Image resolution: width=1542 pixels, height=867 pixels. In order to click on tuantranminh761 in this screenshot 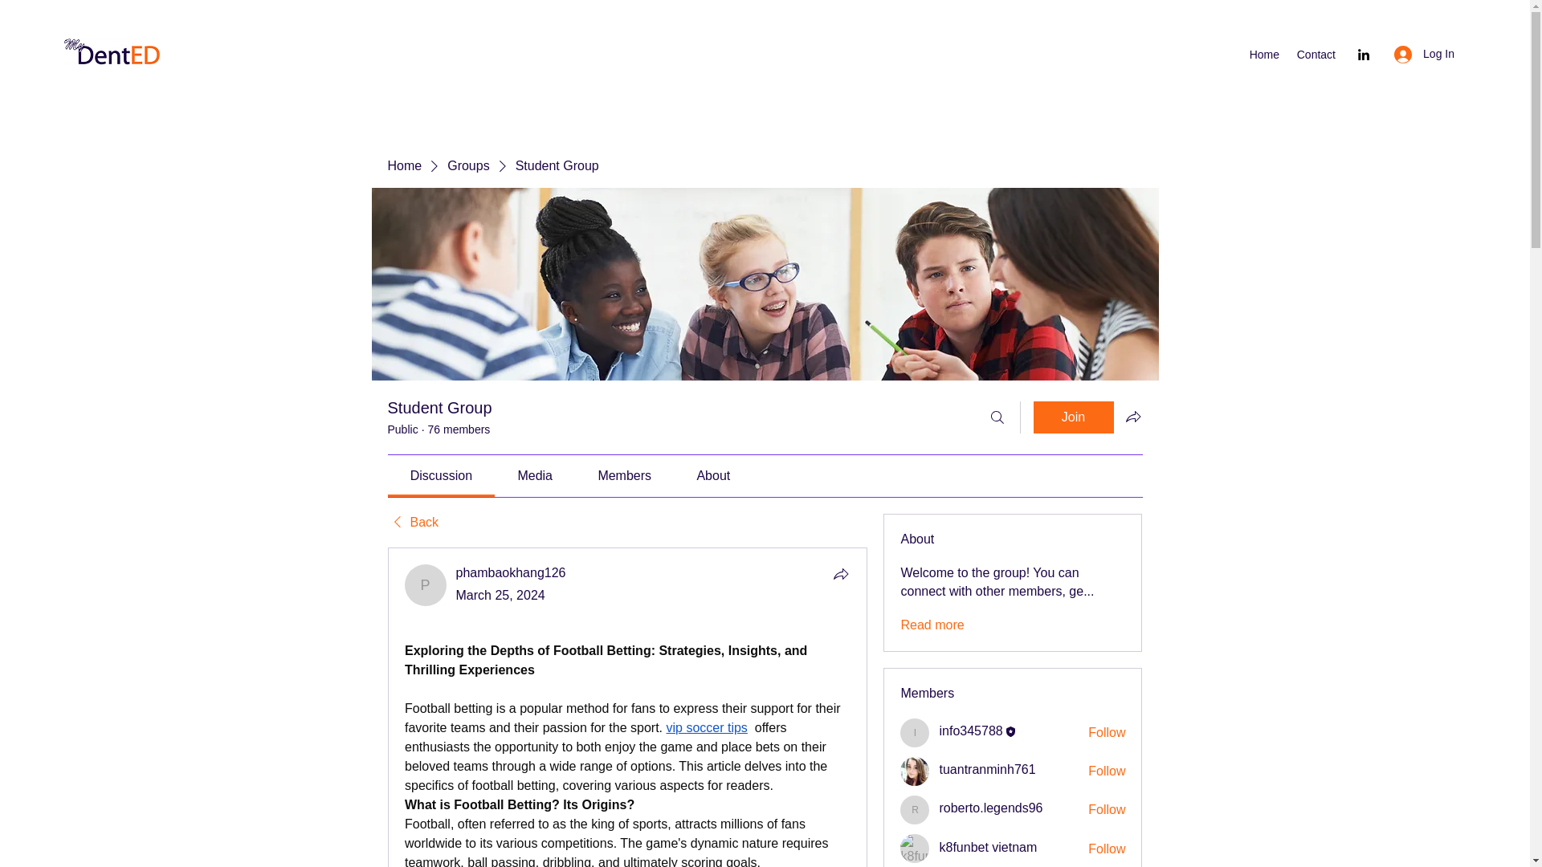, I will do `click(915, 771)`.